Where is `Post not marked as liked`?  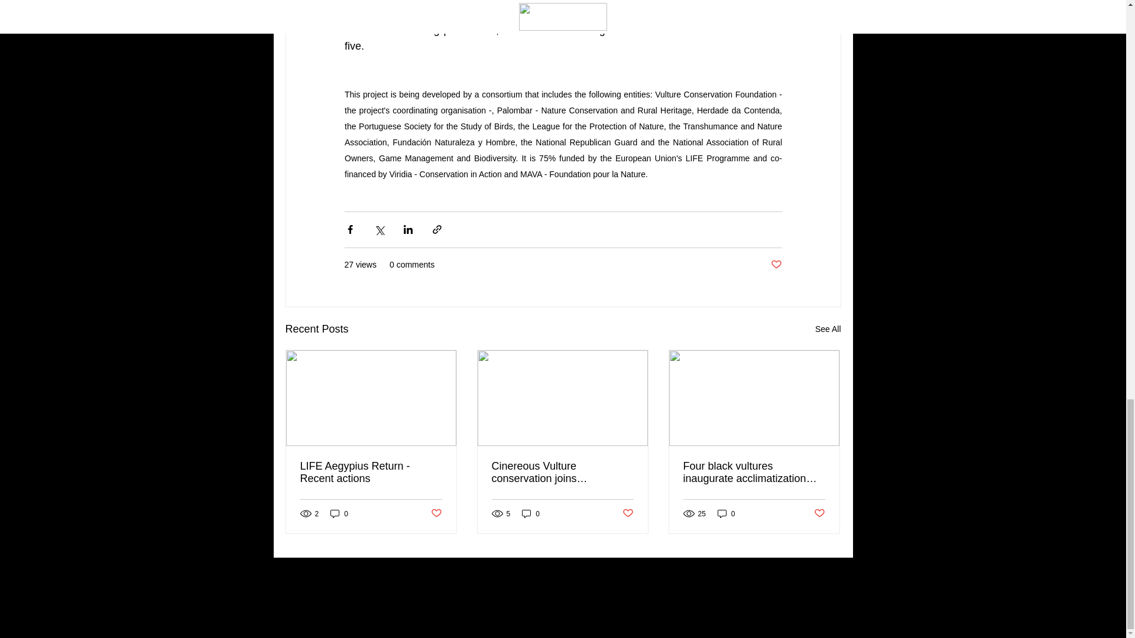 Post not marked as liked is located at coordinates (628, 513).